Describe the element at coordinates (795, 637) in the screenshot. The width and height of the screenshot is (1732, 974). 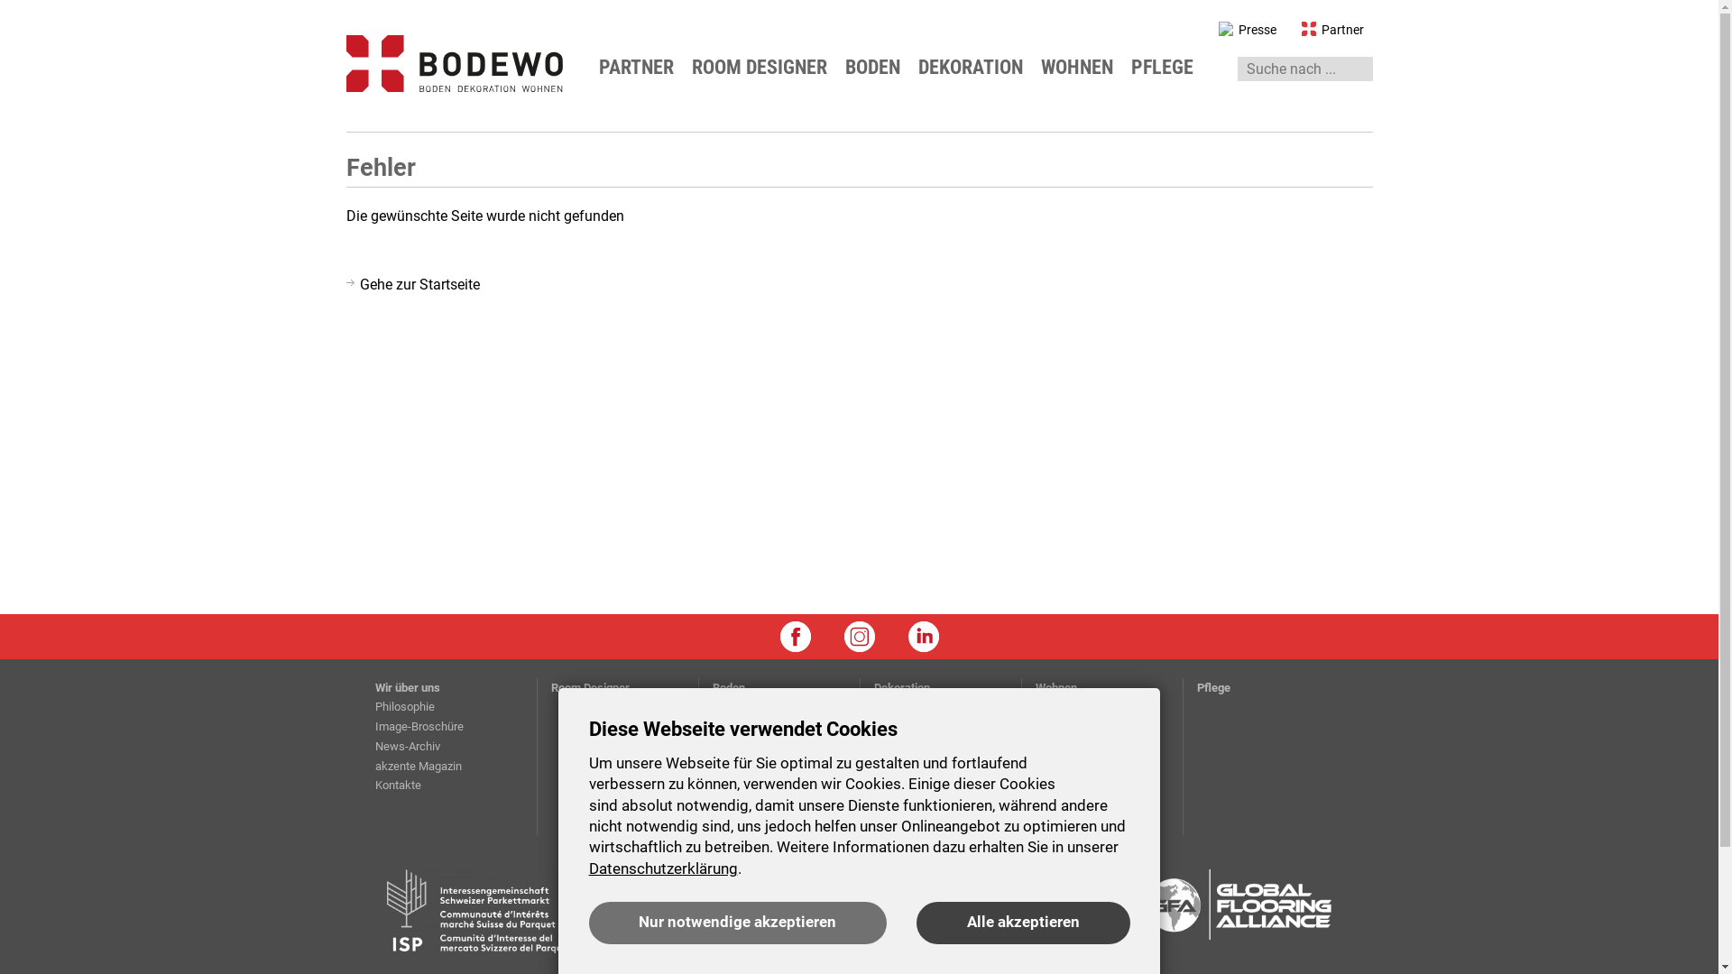
I see `Facebook` at that location.